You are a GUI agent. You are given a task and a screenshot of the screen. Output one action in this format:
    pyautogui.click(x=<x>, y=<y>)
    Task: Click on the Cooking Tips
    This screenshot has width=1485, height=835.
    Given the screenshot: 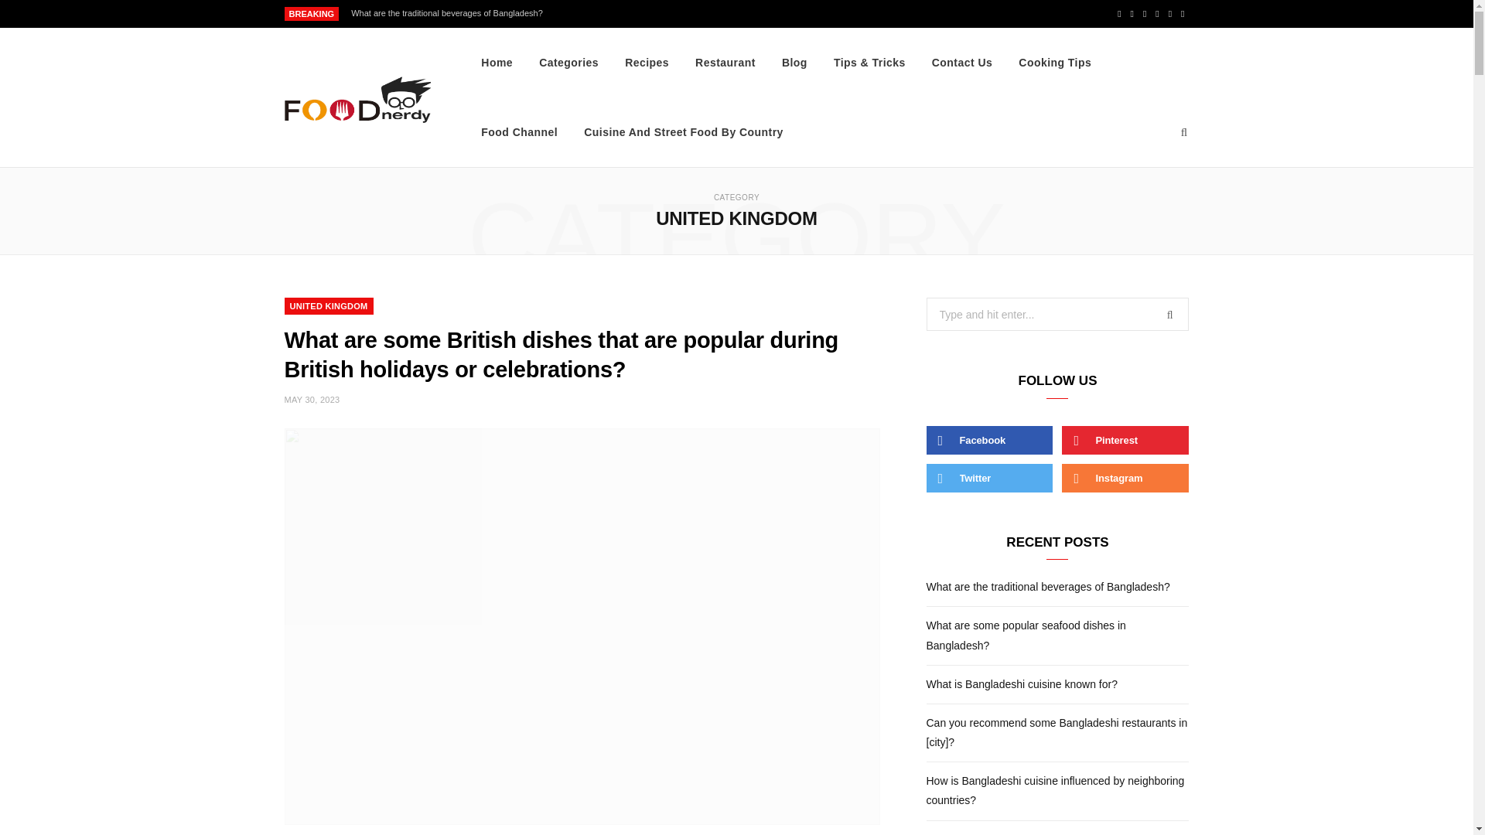 What is the action you would take?
    pyautogui.click(x=1055, y=62)
    